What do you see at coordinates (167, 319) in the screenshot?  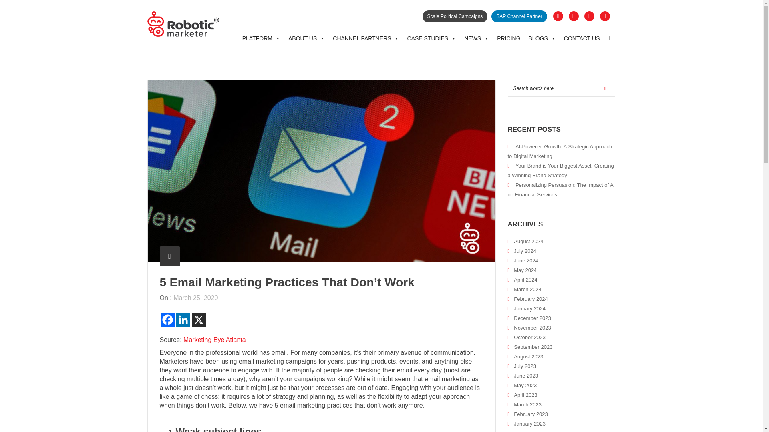 I see `Facebook` at bounding box center [167, 319].